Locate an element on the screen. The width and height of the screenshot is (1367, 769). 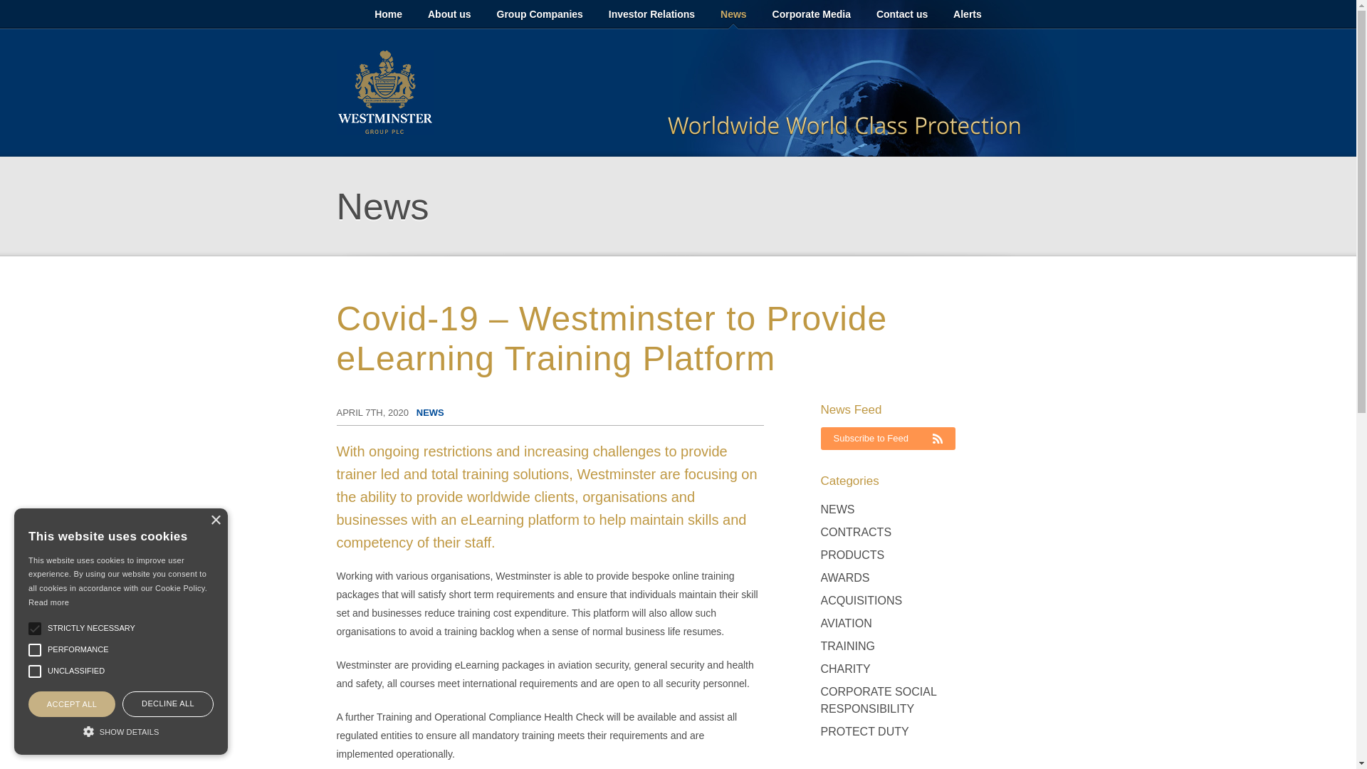
Investor Relations is located at coordinates (652, 14).